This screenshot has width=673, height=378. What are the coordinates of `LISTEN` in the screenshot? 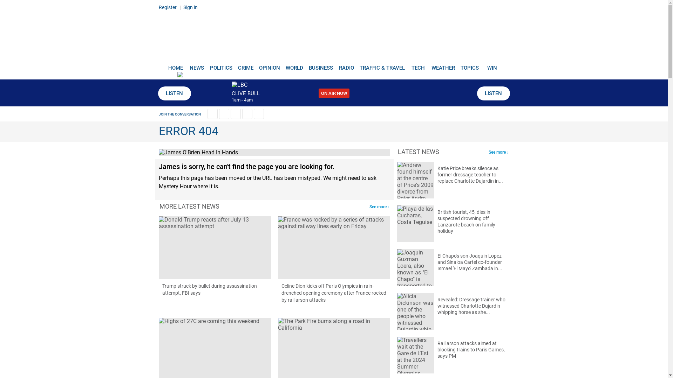 It's located at (493, 93).